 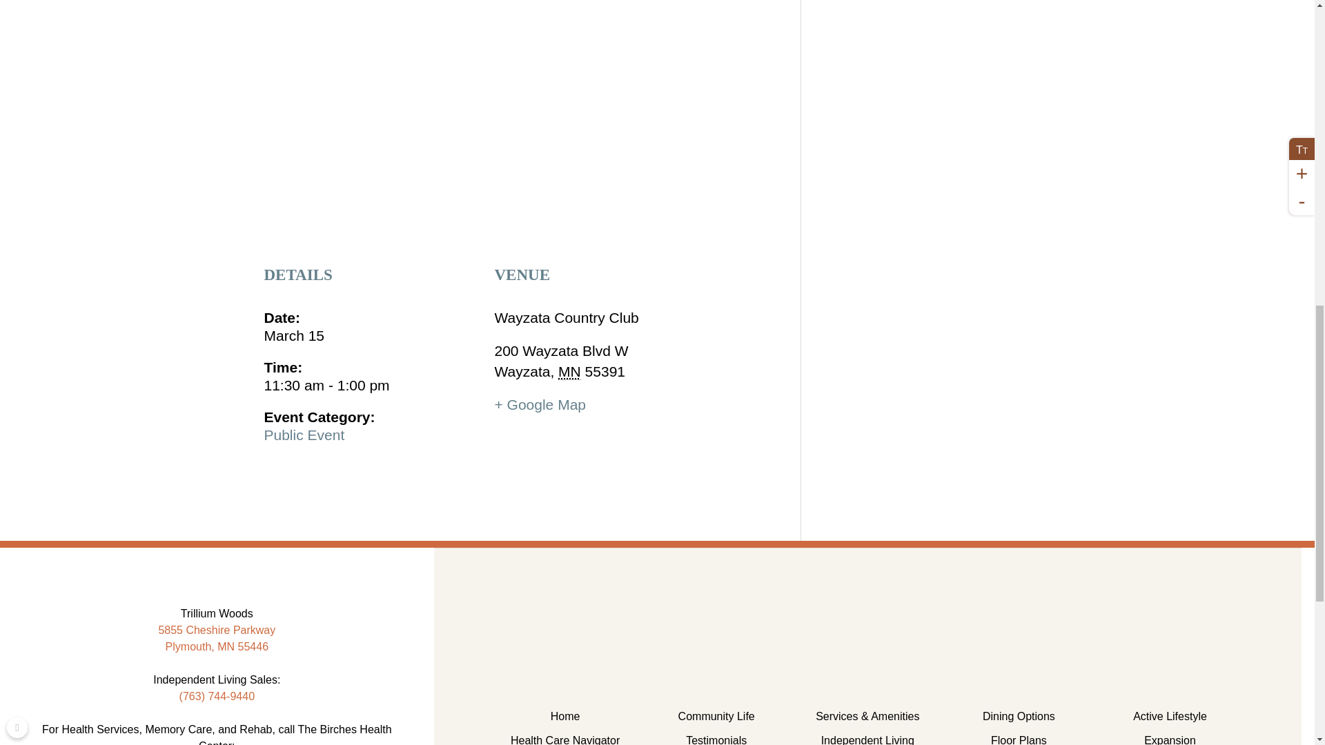 What do you see at coordinates (569, 339) in the screenshot?
I see `Minnesota` at bounding box center [569, 339].